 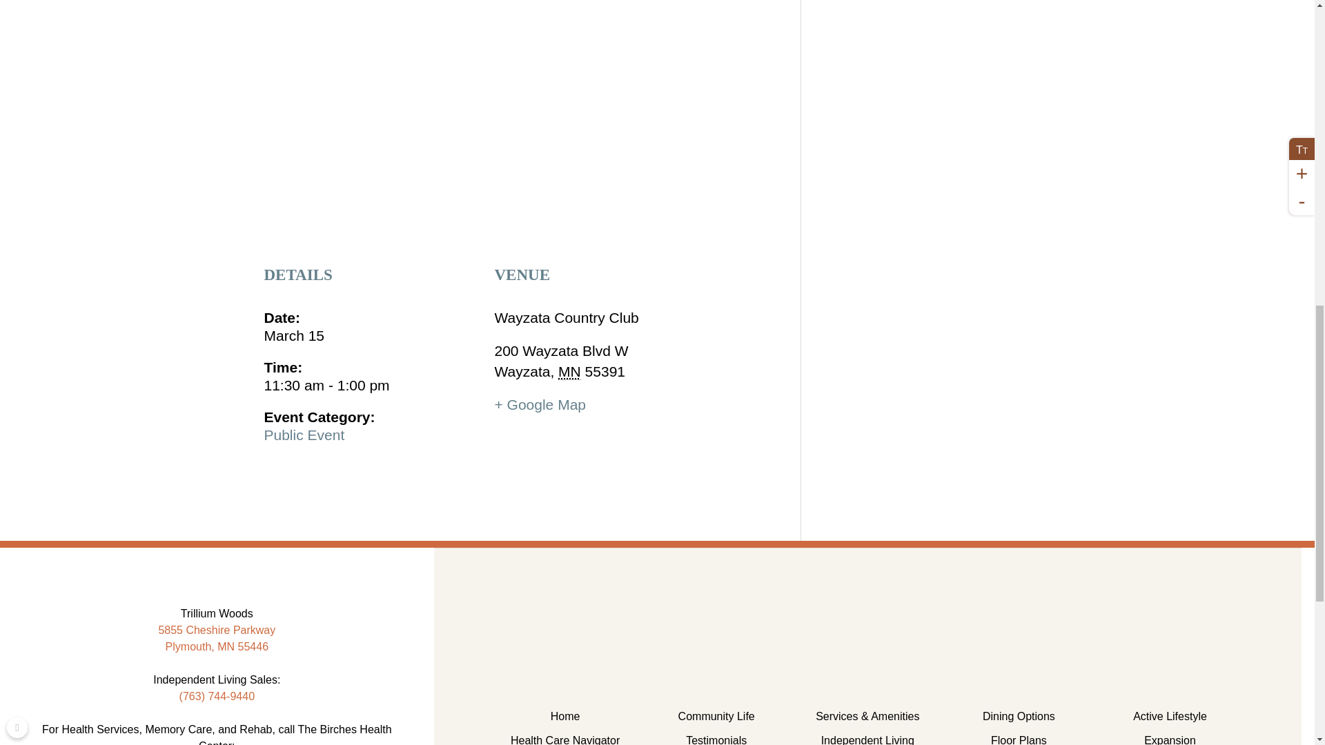 What do you see at coordinates (569, 339) in the screenshot?
I see `Minnesota` at bounding box center [569, 339].